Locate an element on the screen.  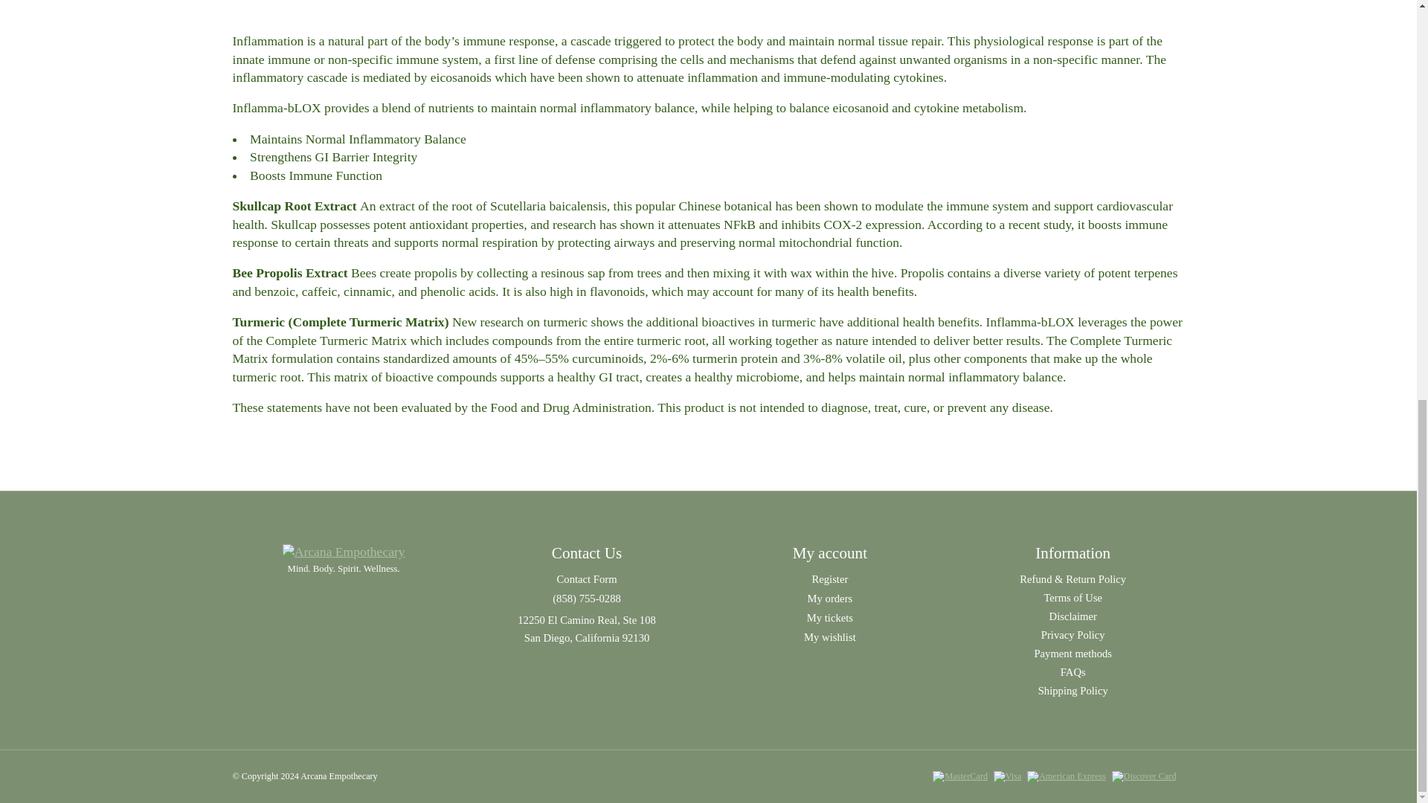
Disclaimer is located at coordinates (1072, 616).